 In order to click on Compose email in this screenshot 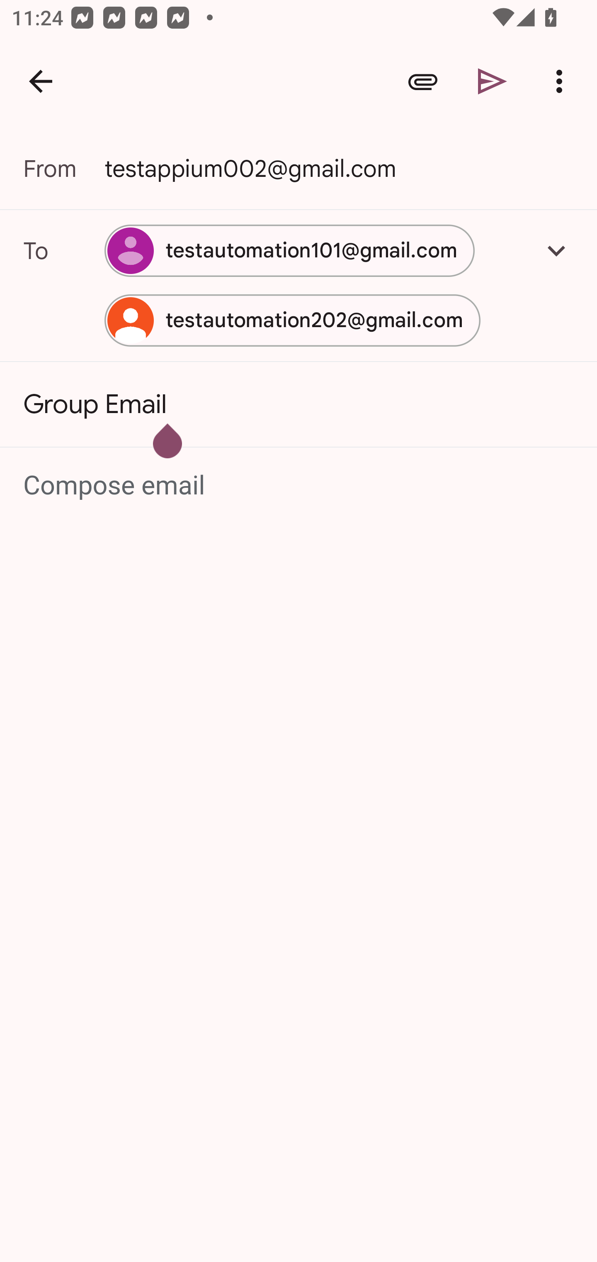, I will do `click(299, 486)`.